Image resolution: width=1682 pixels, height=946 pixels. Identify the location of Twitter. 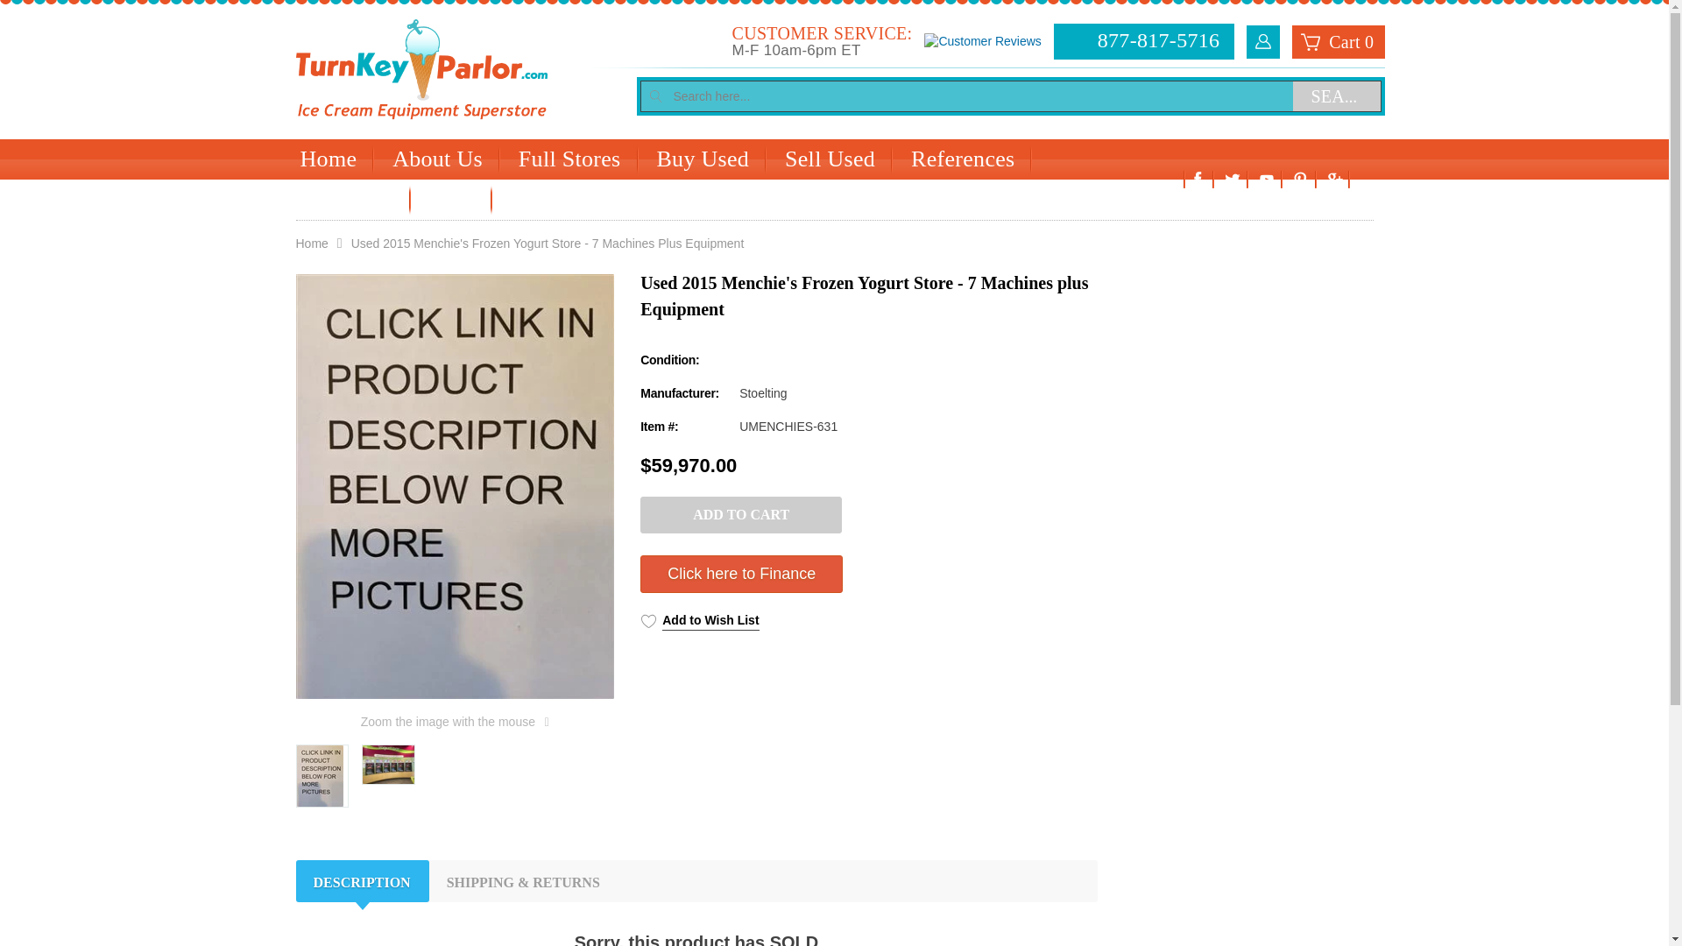
(1232, 179).